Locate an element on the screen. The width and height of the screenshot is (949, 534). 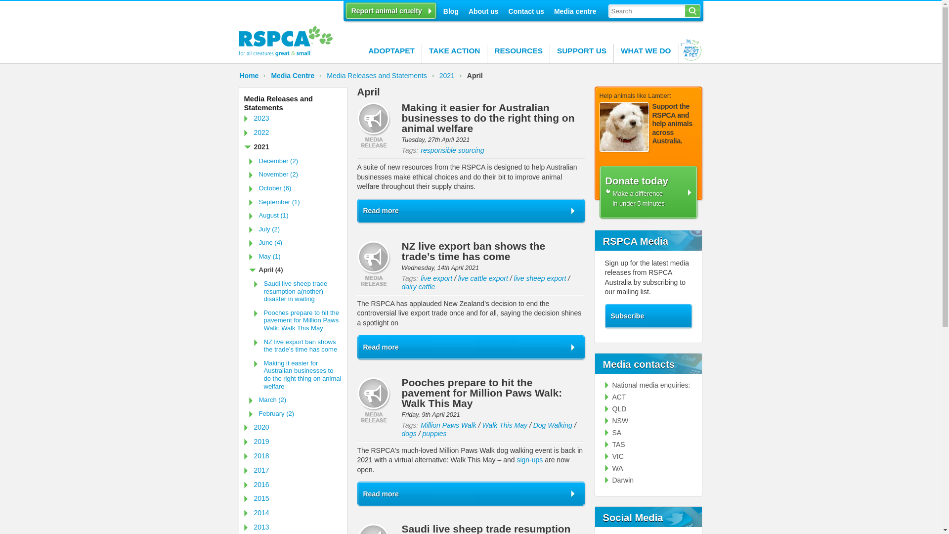
March (2) is located at coordinates (296, 400).